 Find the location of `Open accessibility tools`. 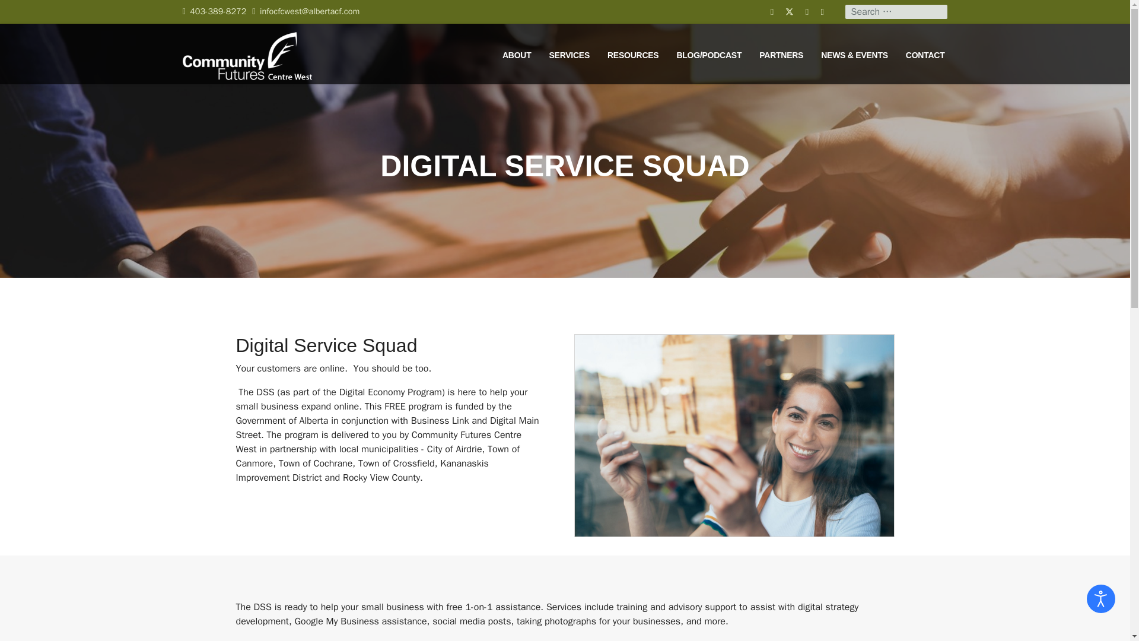

Open accessibility tools is located at coordinates (1100, 598).